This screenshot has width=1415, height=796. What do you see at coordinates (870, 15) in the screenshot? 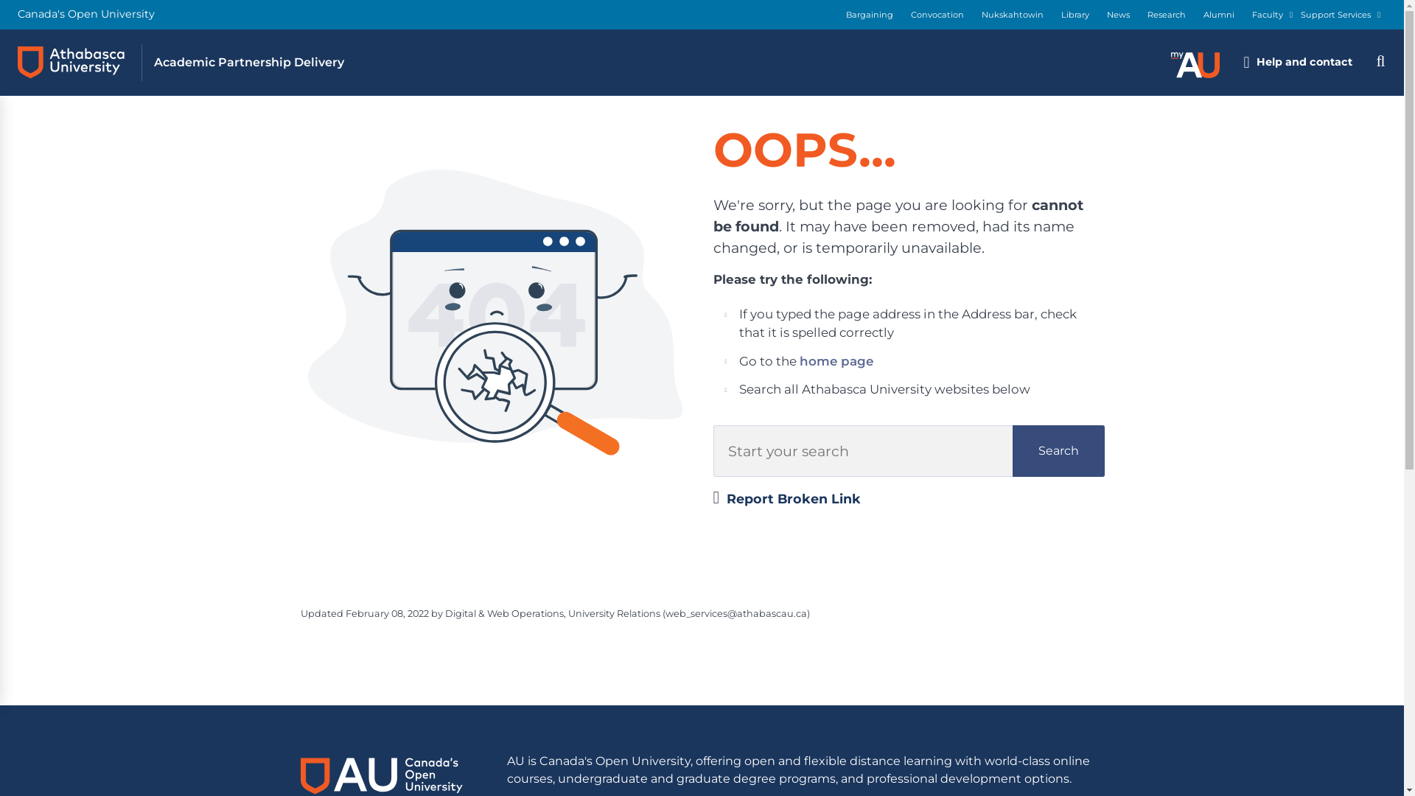
I see `Bargaining` at bounding box center [870, 15].